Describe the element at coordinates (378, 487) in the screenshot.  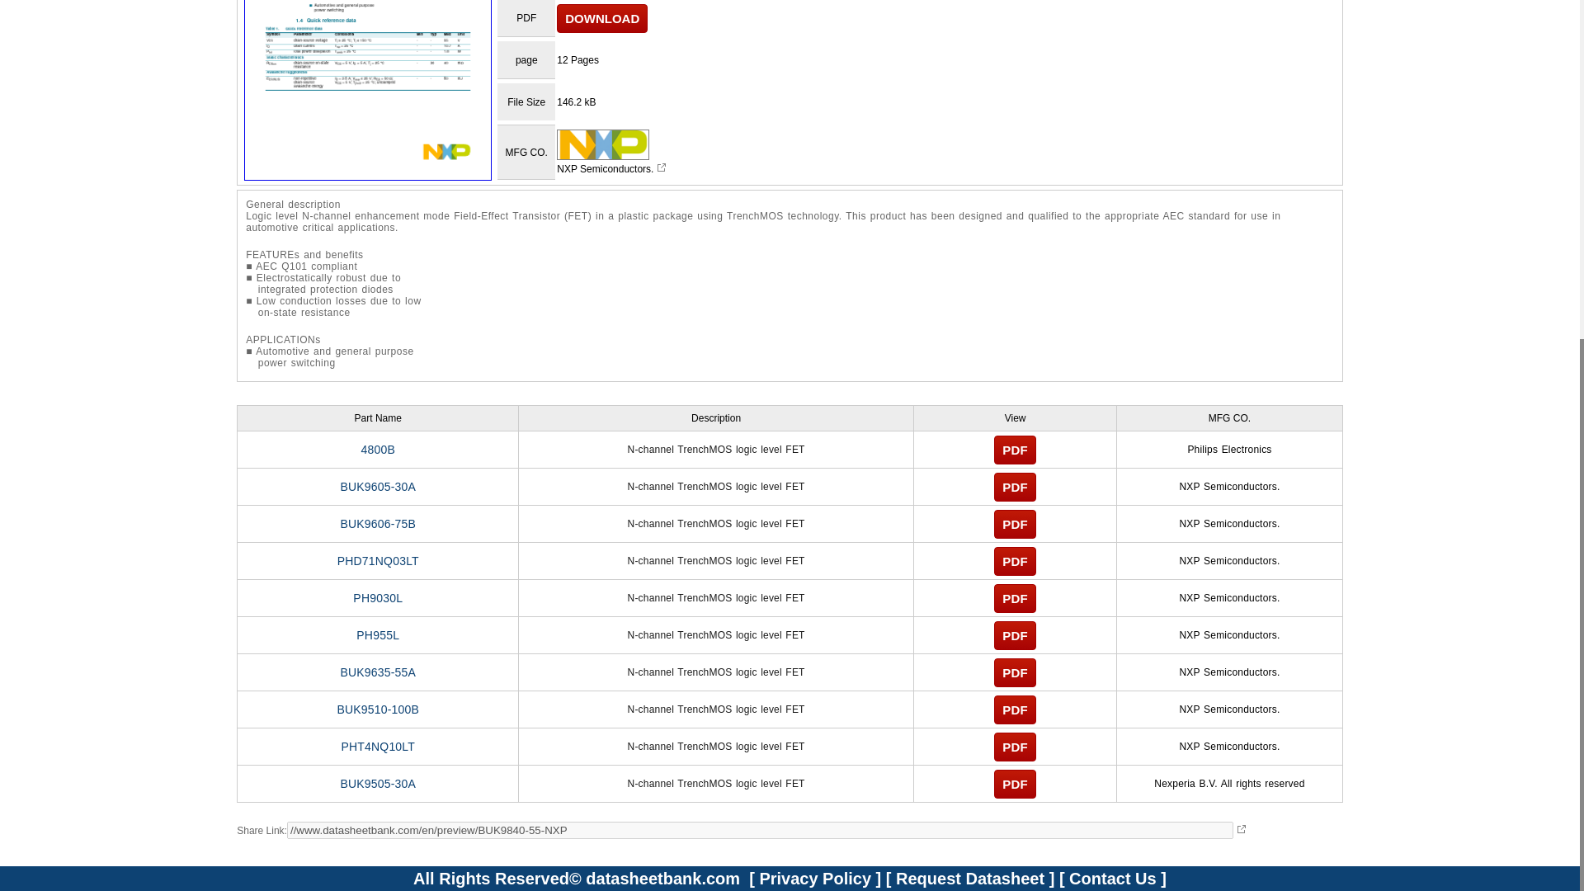
I see `BUK9605-30A datasheet pdf` at that location.